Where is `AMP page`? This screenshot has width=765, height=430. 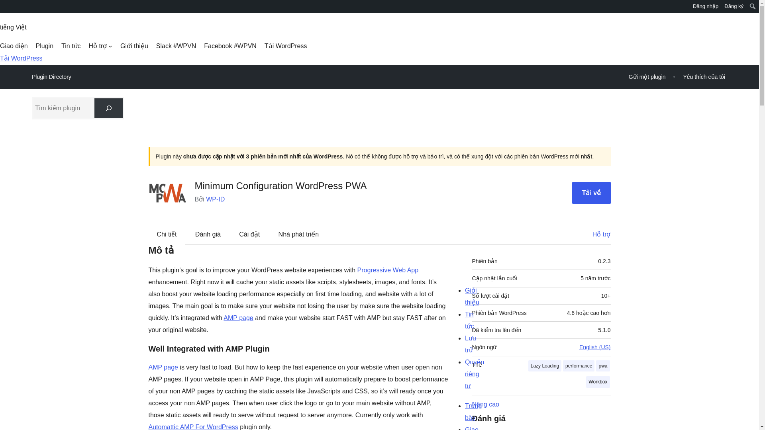 AMP page is located at coordinates (238, 318).